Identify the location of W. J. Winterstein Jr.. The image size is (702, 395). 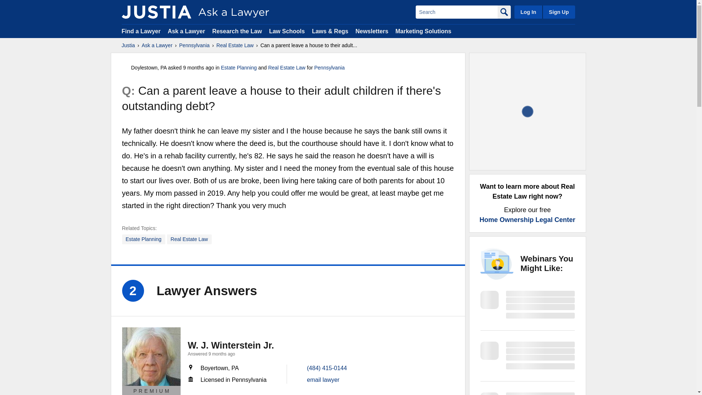
(231, 345).